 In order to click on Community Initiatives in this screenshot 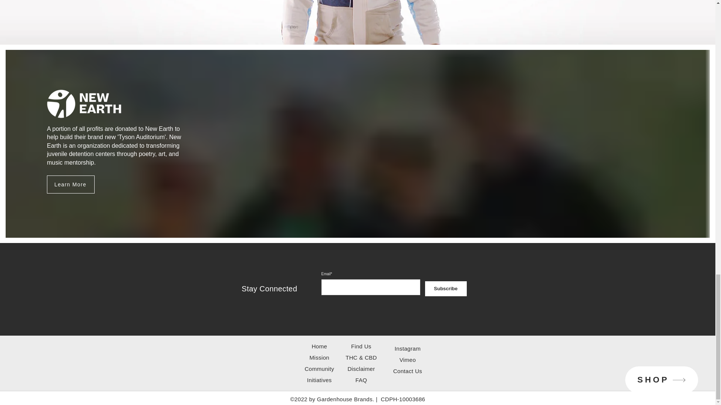, I will do `click(319, 374)`.